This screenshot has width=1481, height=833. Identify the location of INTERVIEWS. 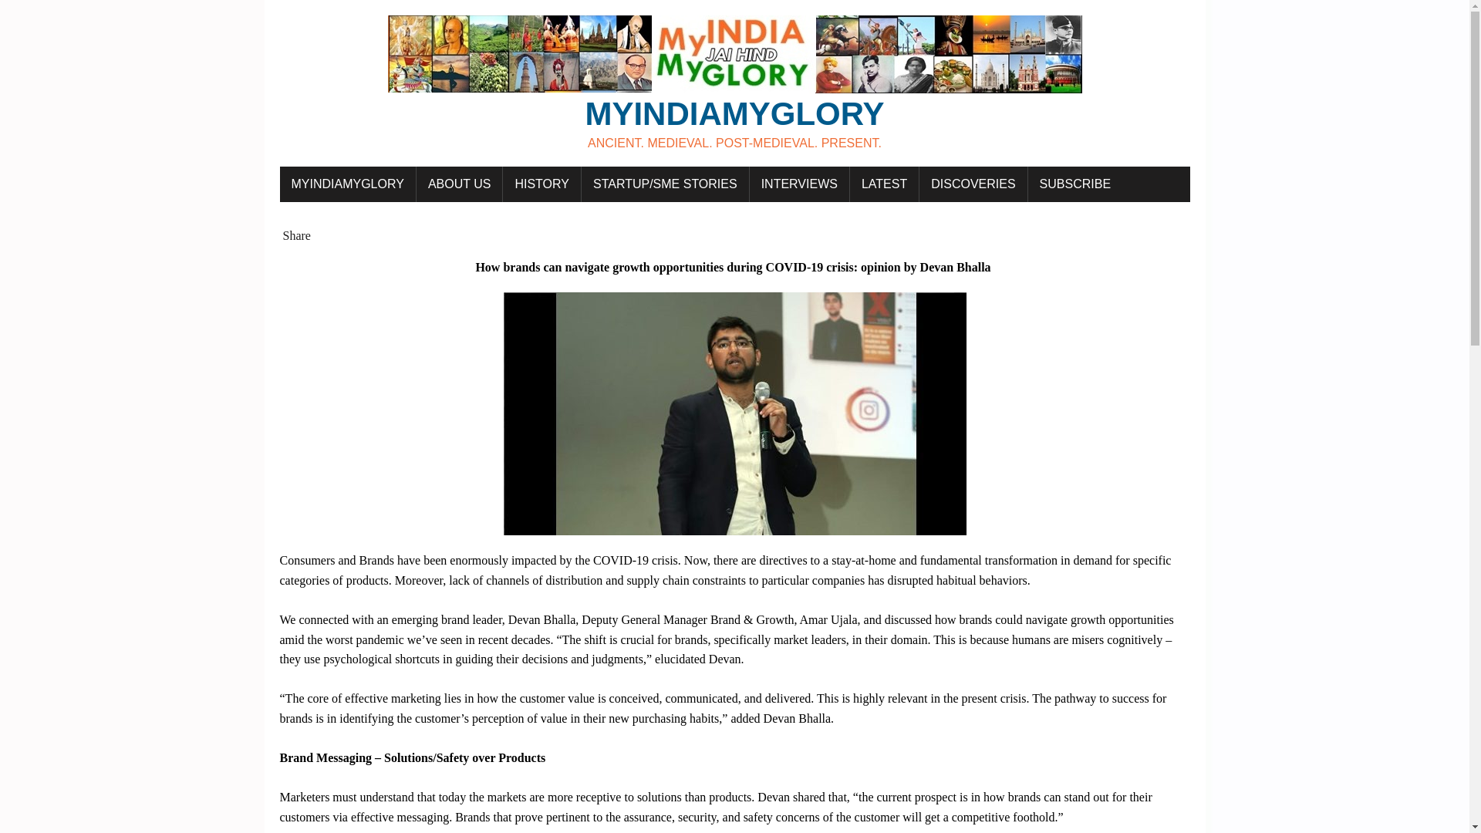
(799, 184).